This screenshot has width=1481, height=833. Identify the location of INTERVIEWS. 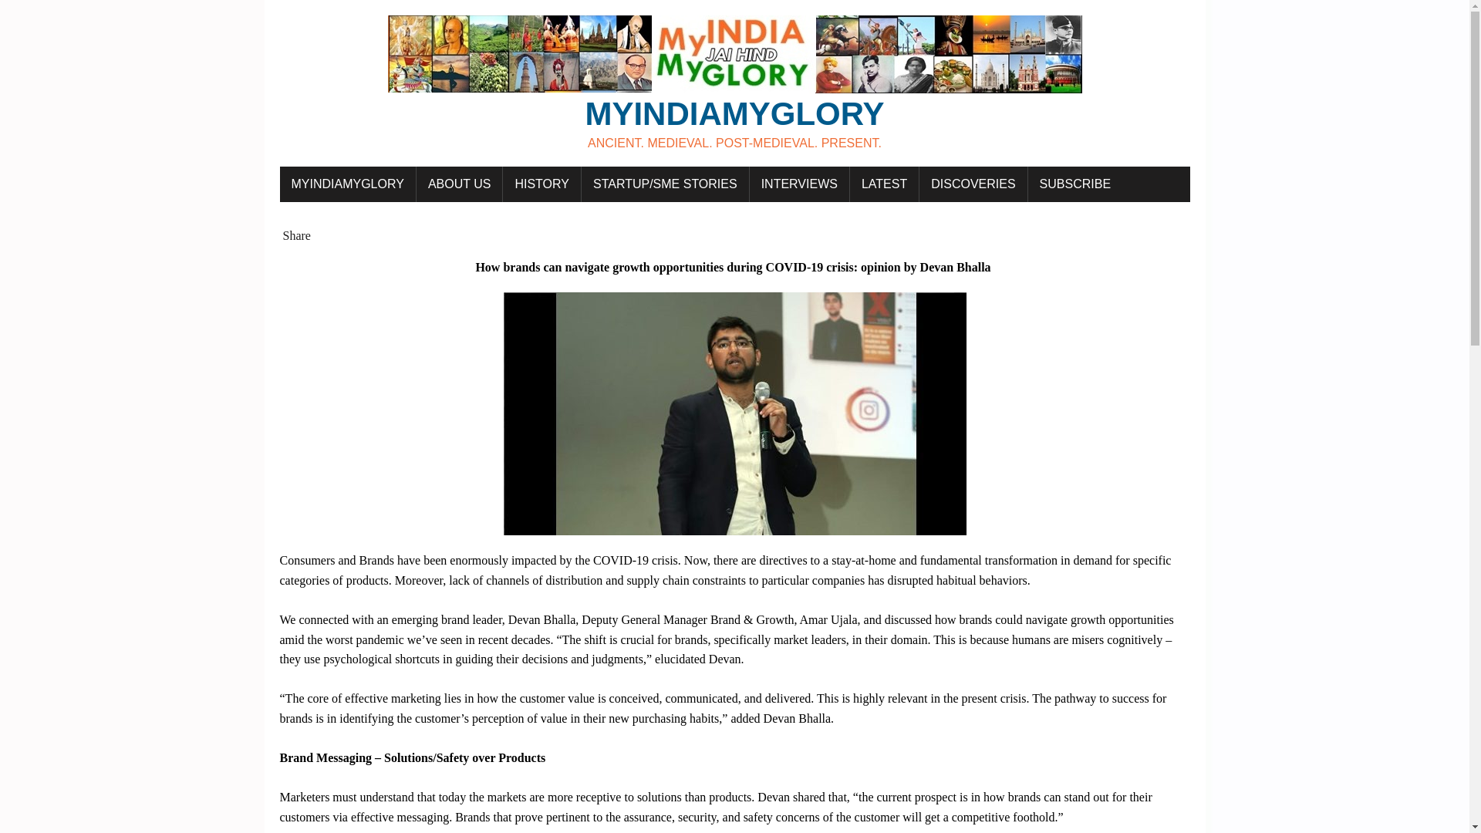
(799, 184).